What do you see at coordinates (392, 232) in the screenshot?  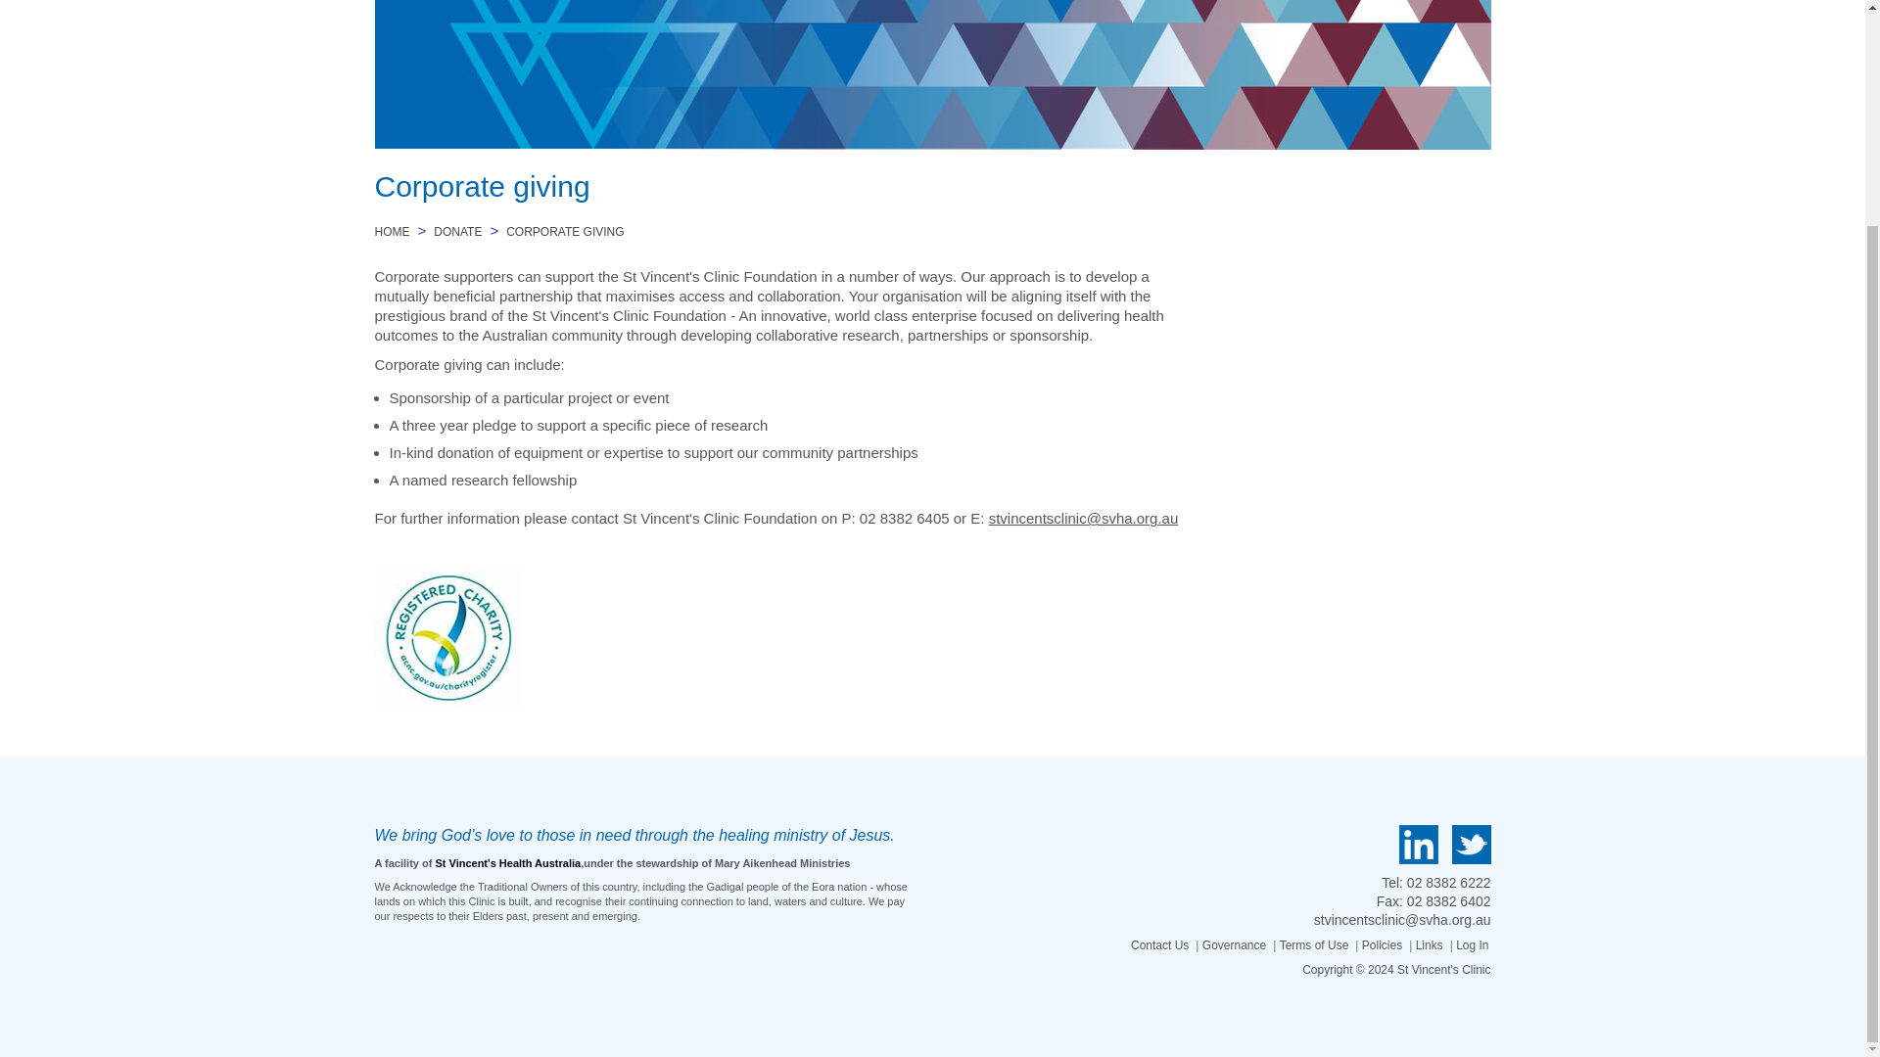 I see `HOME` at bounding box center [392, 232].